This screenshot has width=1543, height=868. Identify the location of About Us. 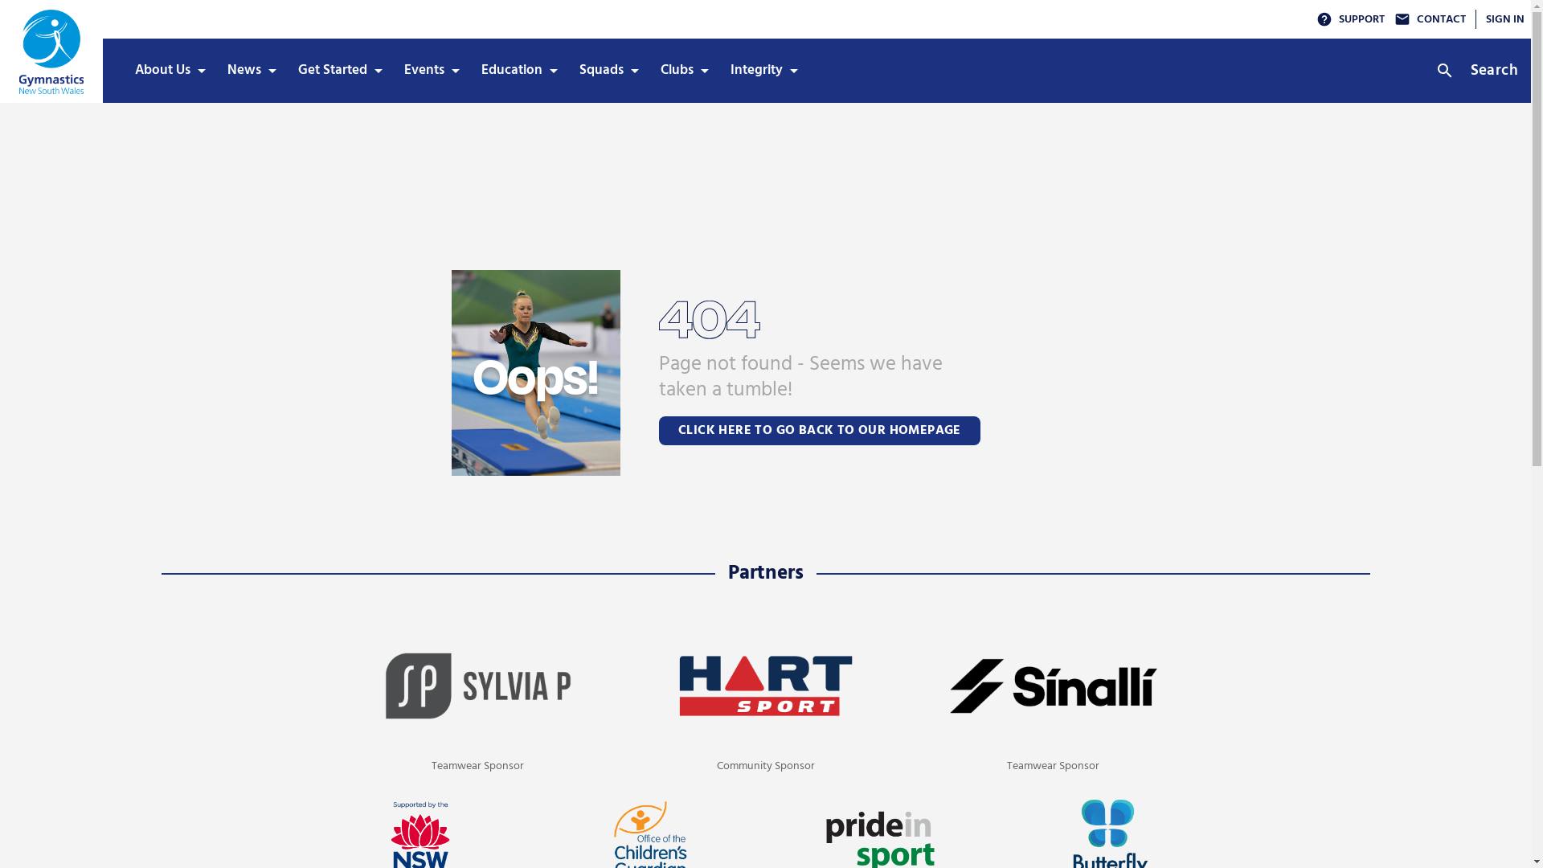
(169, 71).